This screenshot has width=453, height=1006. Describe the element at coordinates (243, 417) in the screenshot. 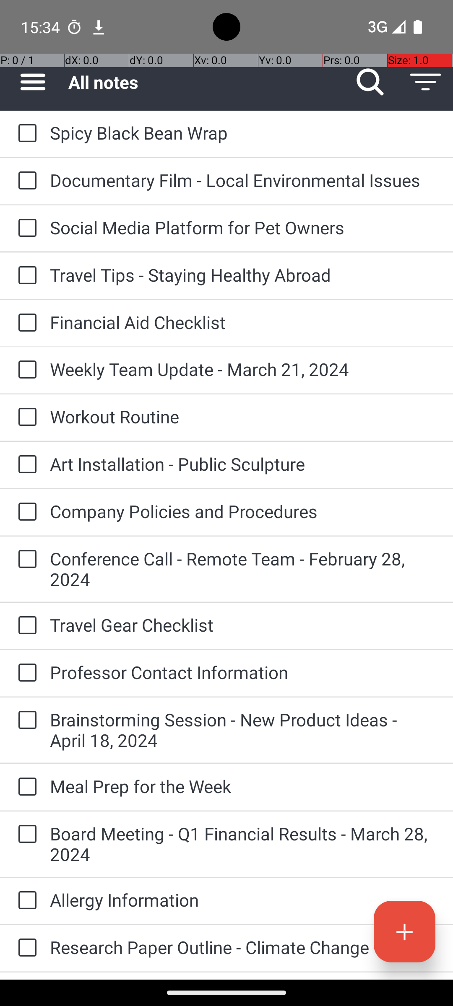

I see `Workout Routine` at that location.